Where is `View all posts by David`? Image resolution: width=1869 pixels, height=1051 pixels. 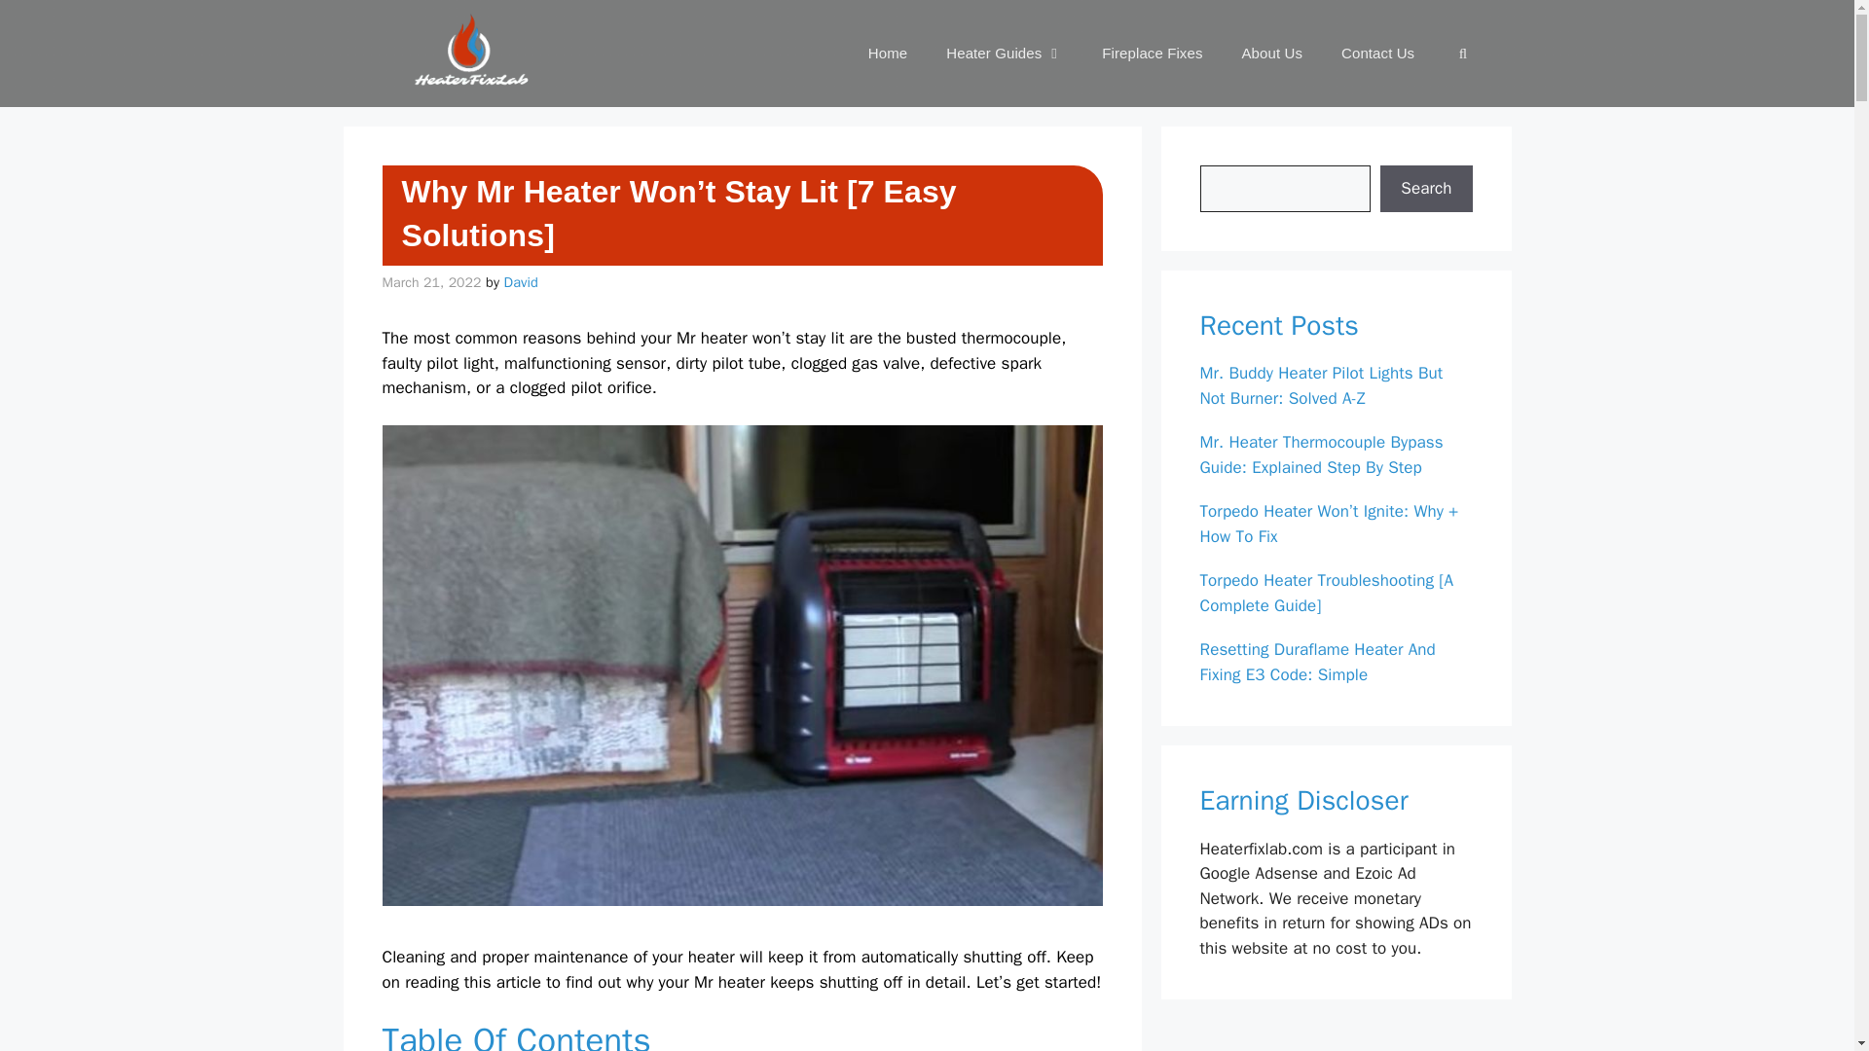 View all posts by David is located at coordinates (521, 282).